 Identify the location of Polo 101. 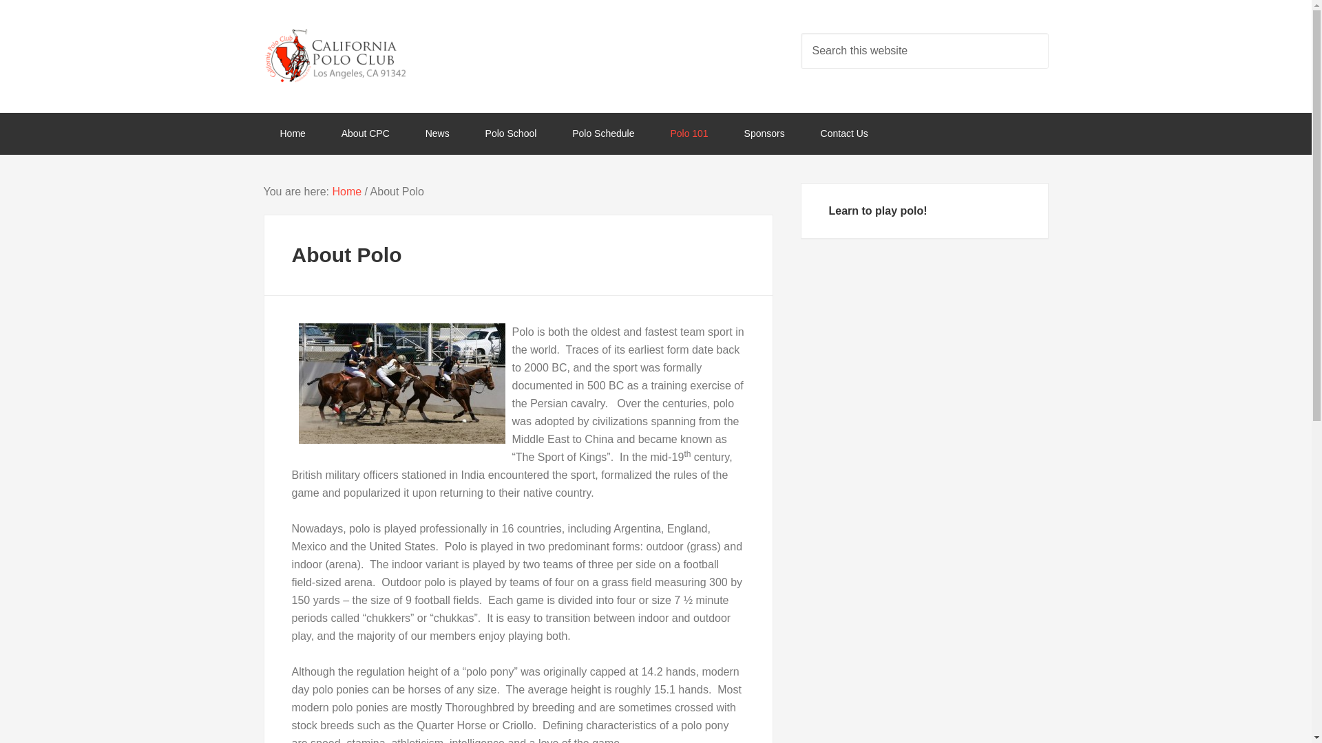
(689, 133).